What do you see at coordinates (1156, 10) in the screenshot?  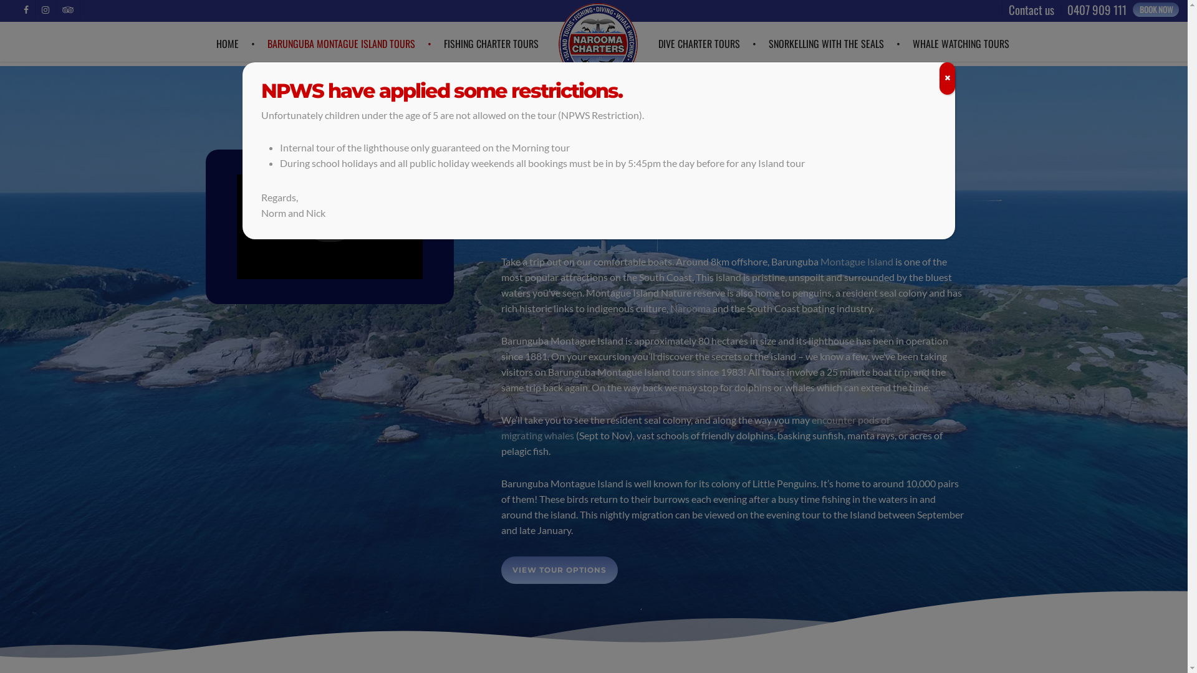 I see `BOOK NOW` at bounding box center [1156, 10].